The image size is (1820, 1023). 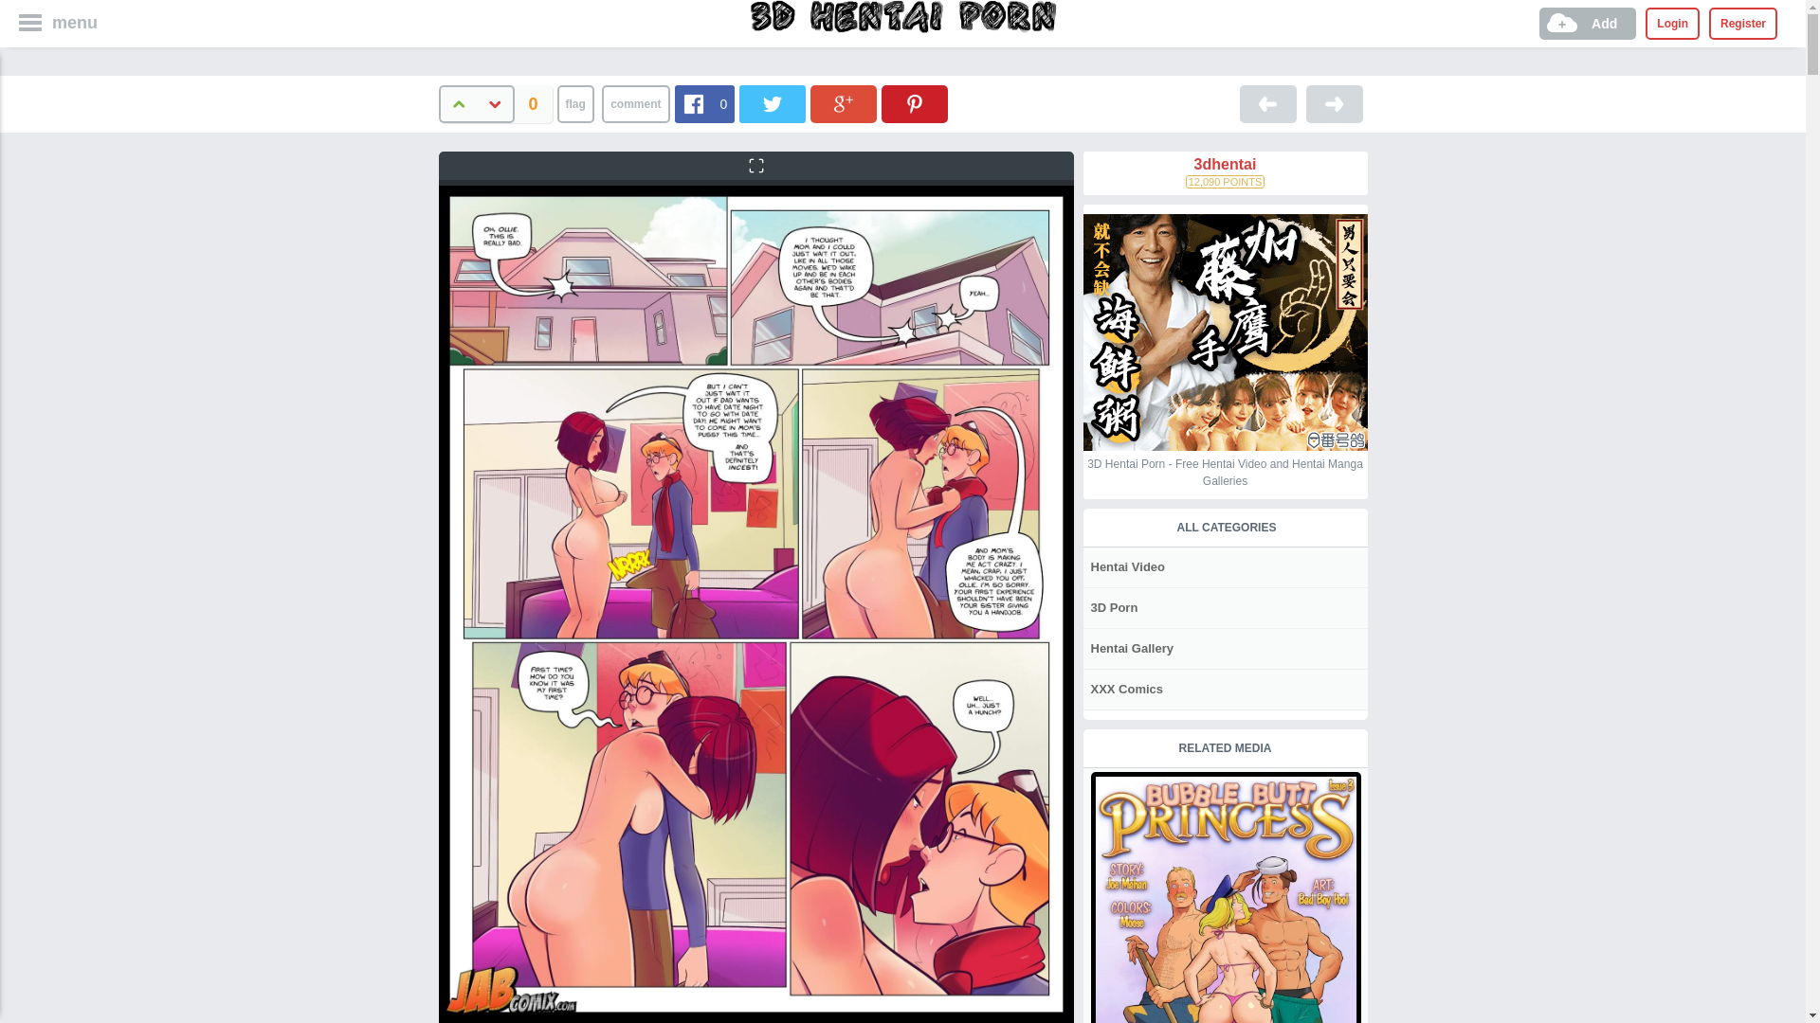 I want to click on XXX Comics, so click(x=1125, y=690).